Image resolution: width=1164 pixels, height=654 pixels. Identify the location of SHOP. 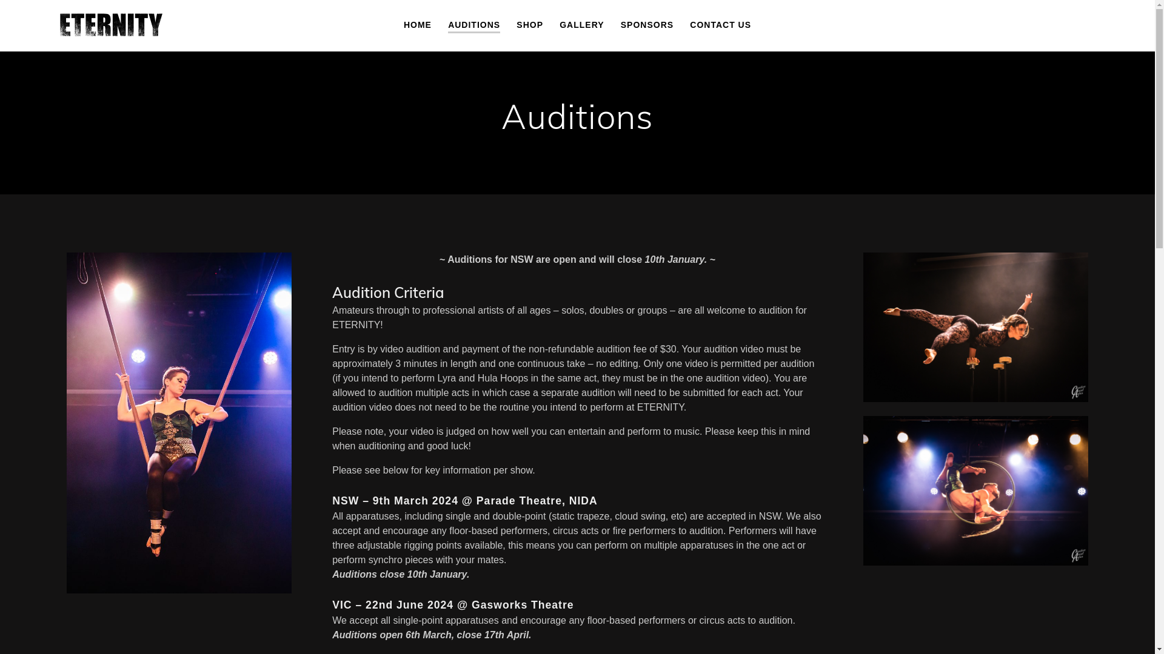
(530, 25).